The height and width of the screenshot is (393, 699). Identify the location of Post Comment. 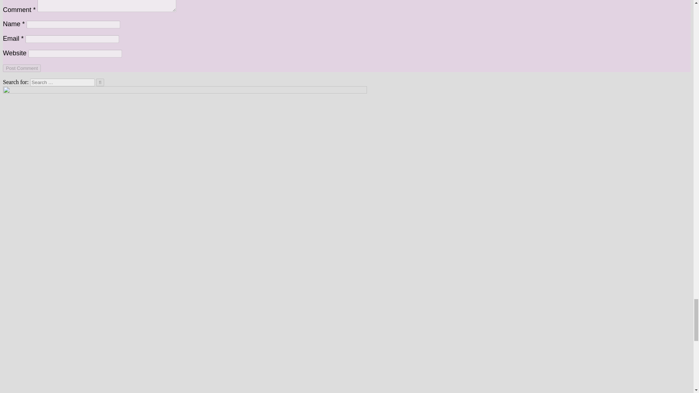
(21, 68).